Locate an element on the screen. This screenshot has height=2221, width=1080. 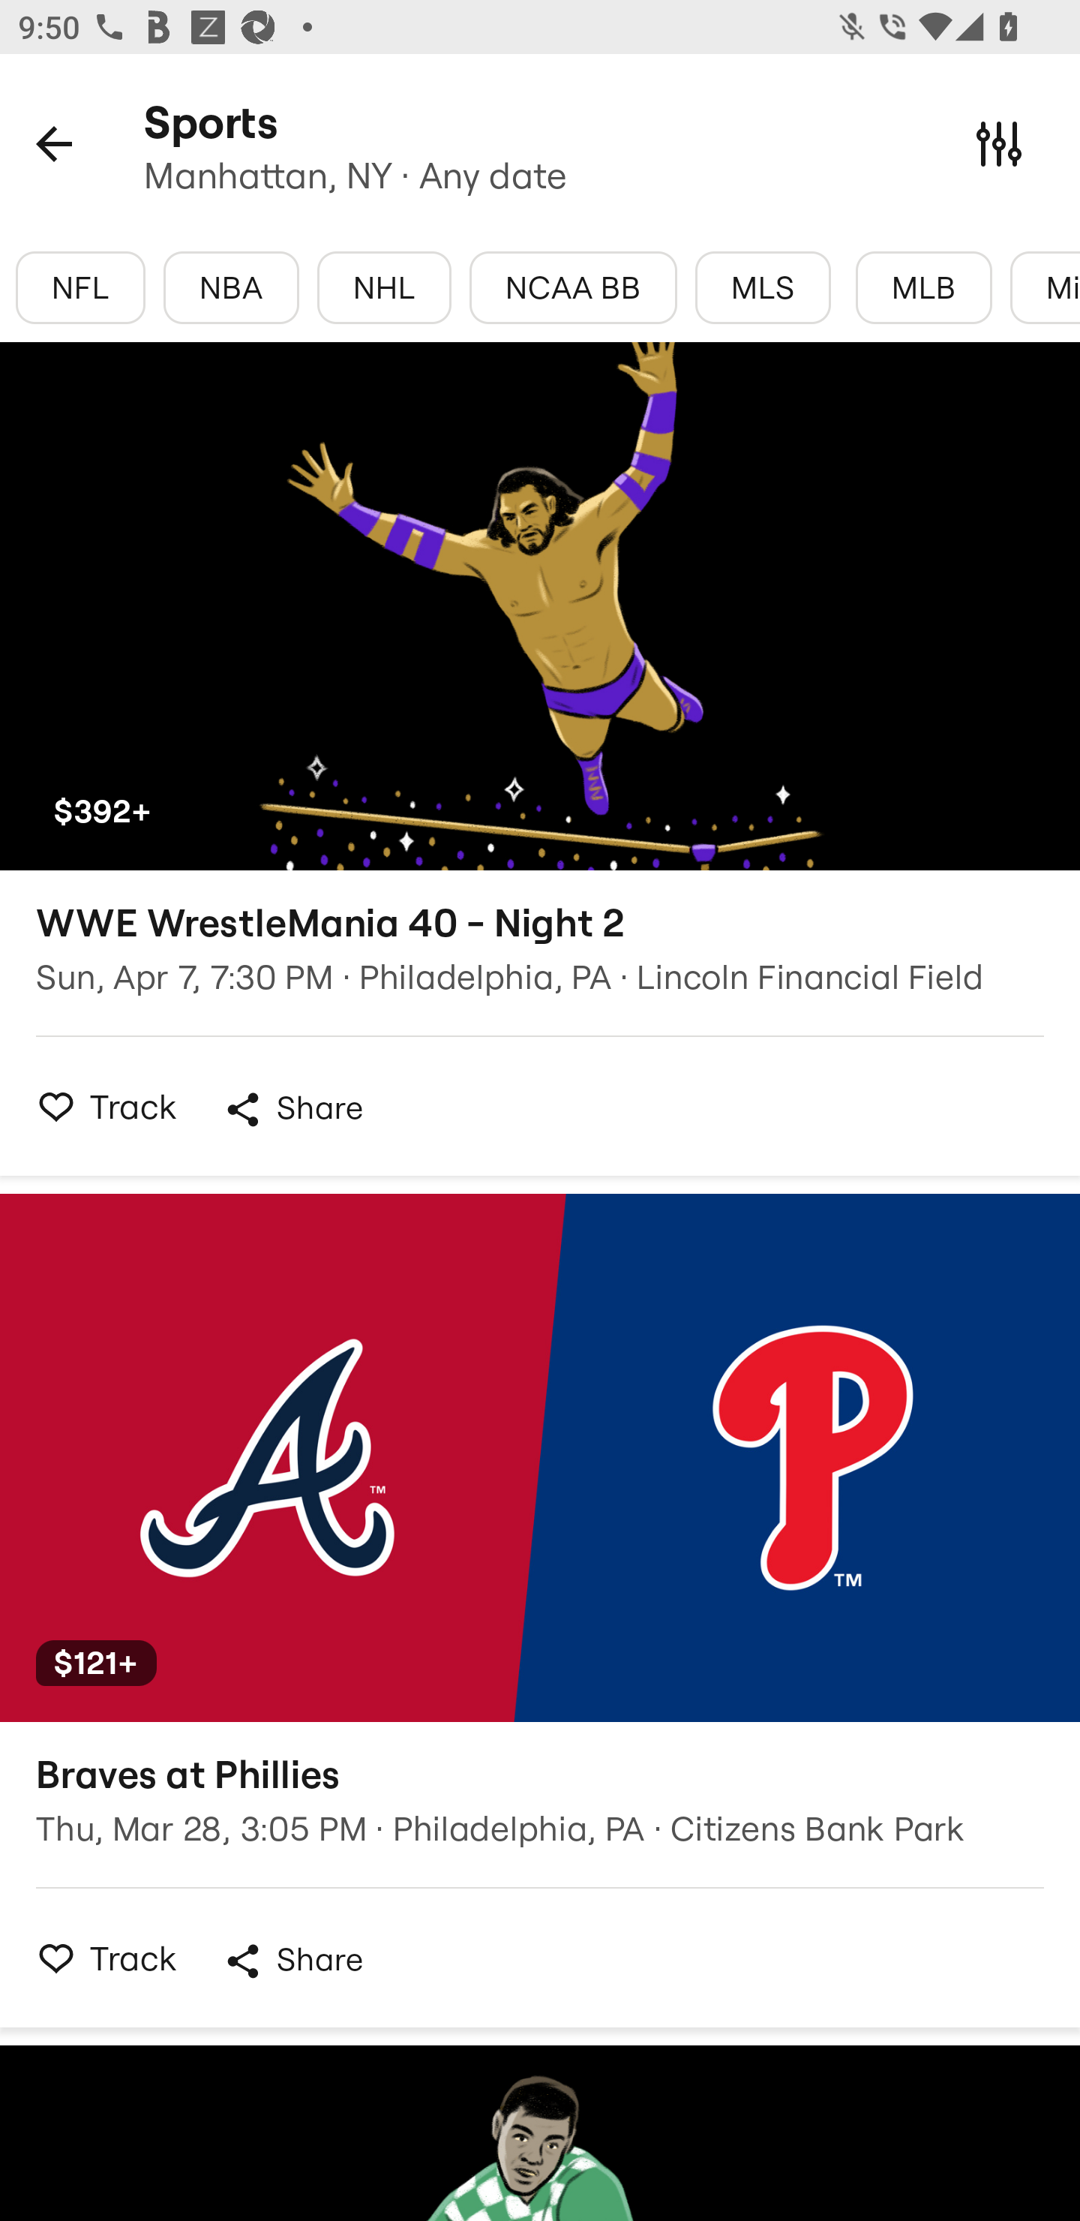
NBA is located at coordinates (231, 287).